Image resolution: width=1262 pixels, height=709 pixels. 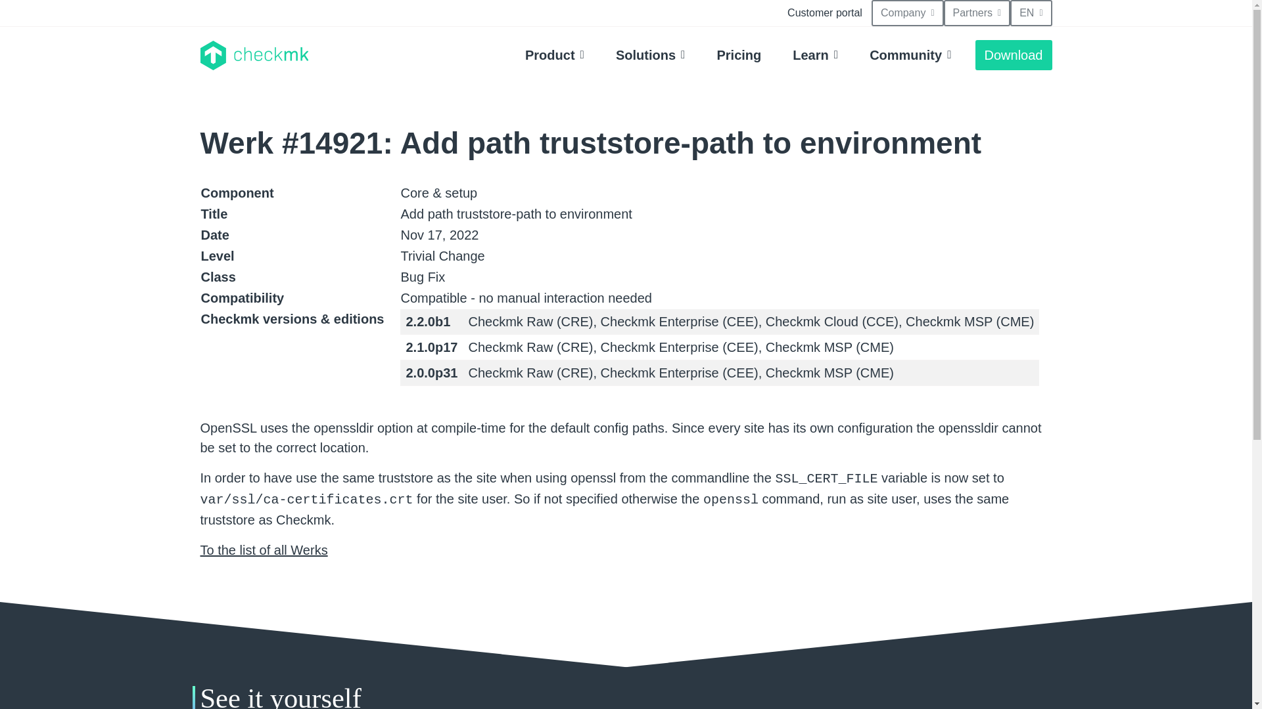 What do you see at coordinates (651, 54) in the screenshot?
I see `Solutions` at bounding box center [651, 54].